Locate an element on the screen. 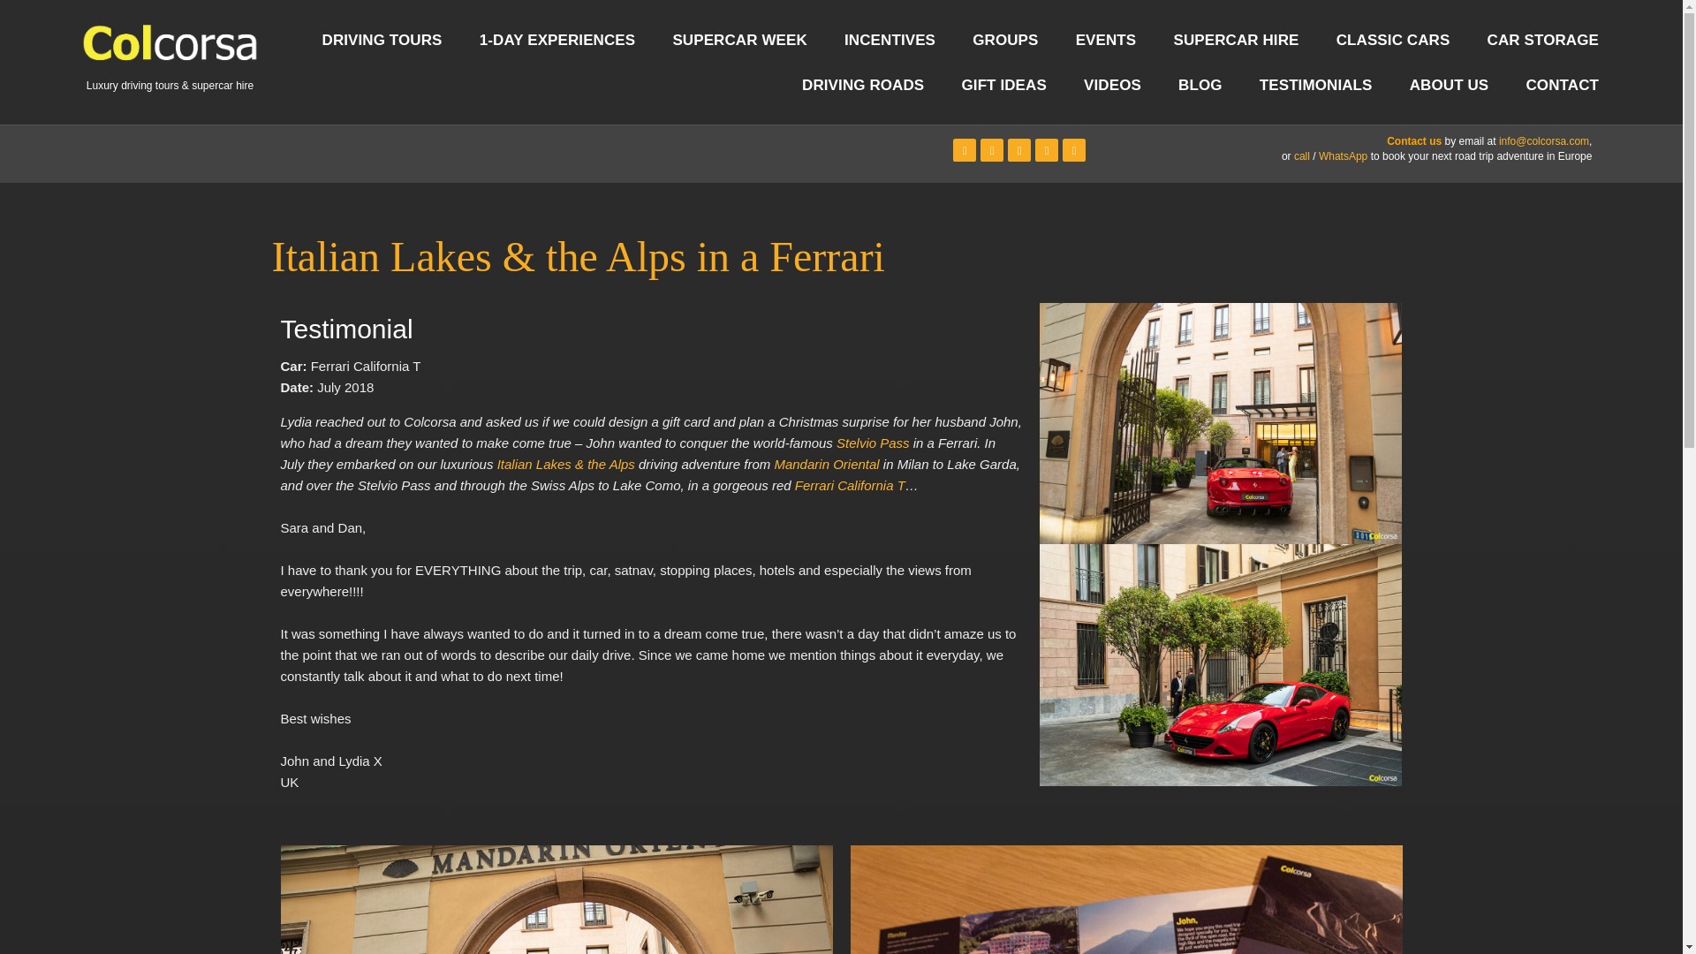 The width and height of the screenshot is (1696, 954). ABOUT US is located at coordinates (1449, 84).